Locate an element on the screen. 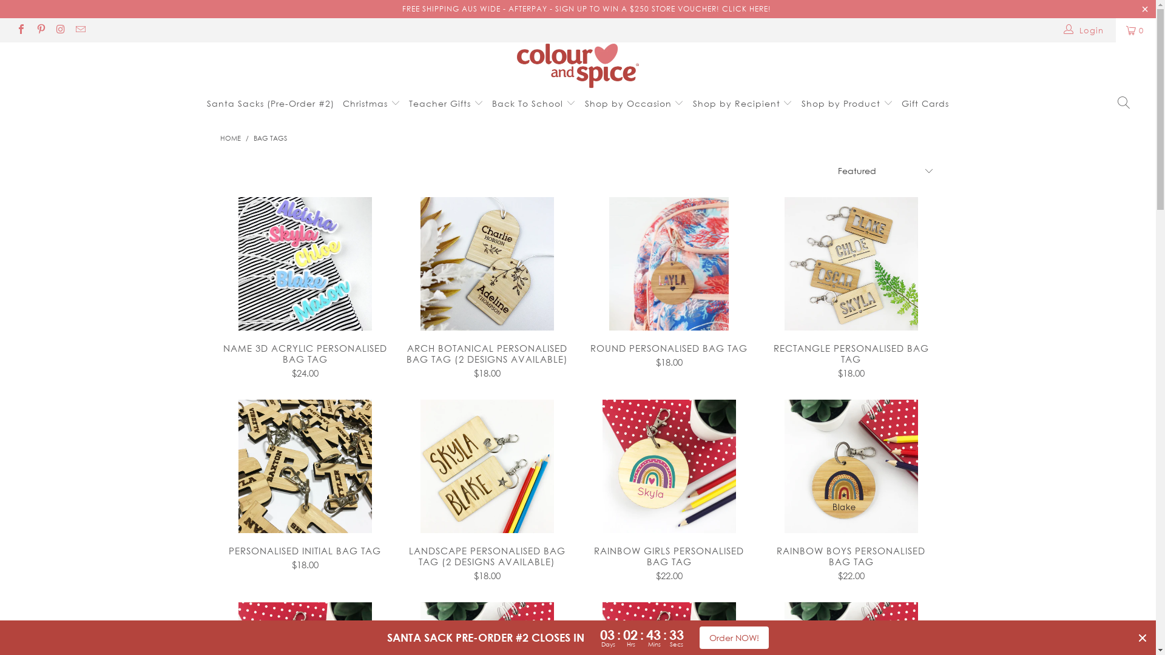  Shop by Product is located at coordinates (847, 103).